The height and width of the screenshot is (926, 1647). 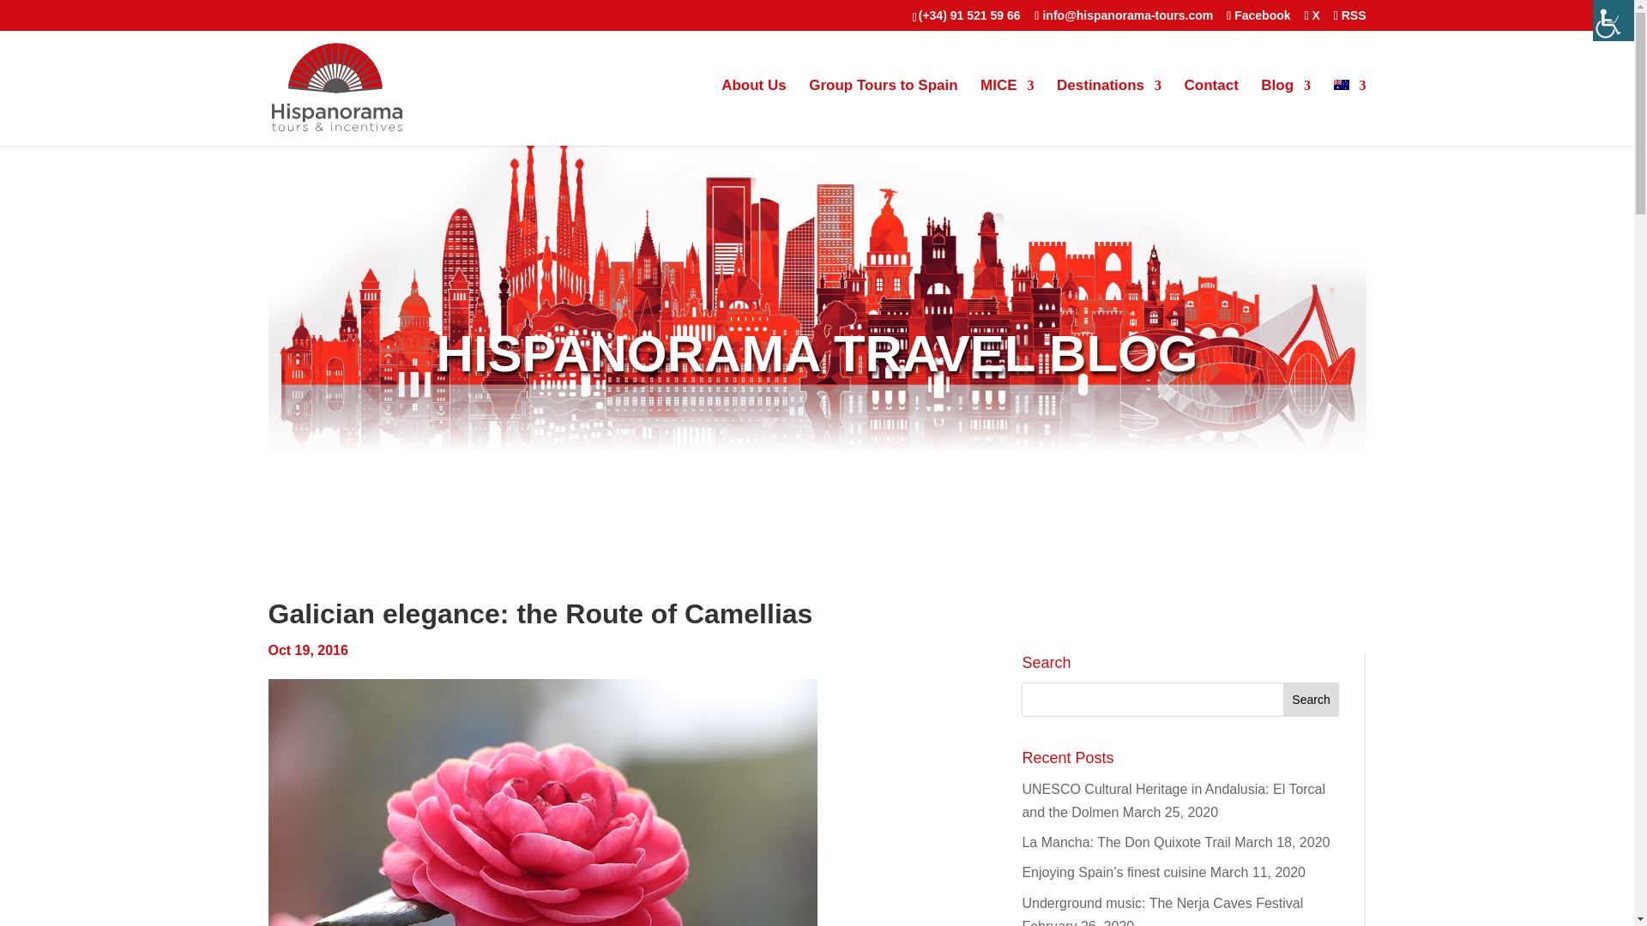 What do you see at coordinates (1258, 14) in the screenshot?
I see `Facebook` at bounding box center [1258, 14].